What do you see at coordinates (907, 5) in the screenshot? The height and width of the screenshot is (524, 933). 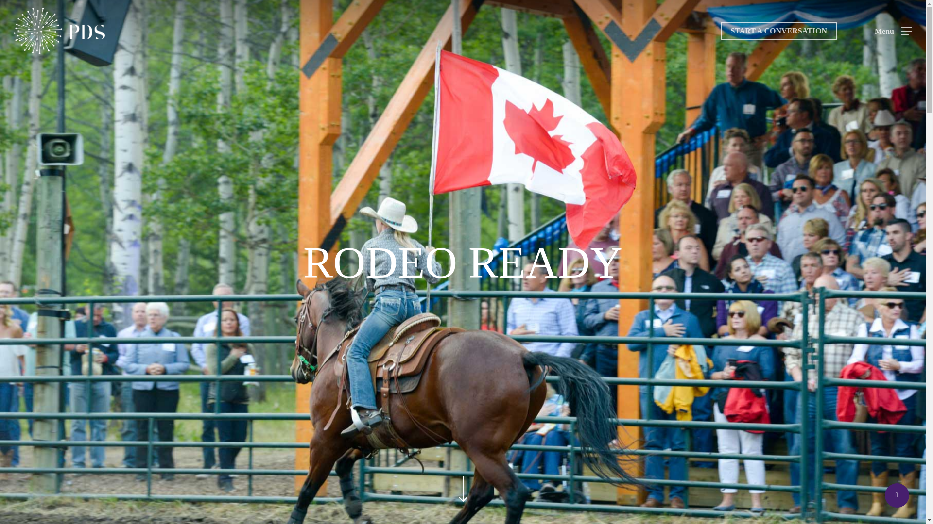 I see `Menu` at bounding box center [907, 5].